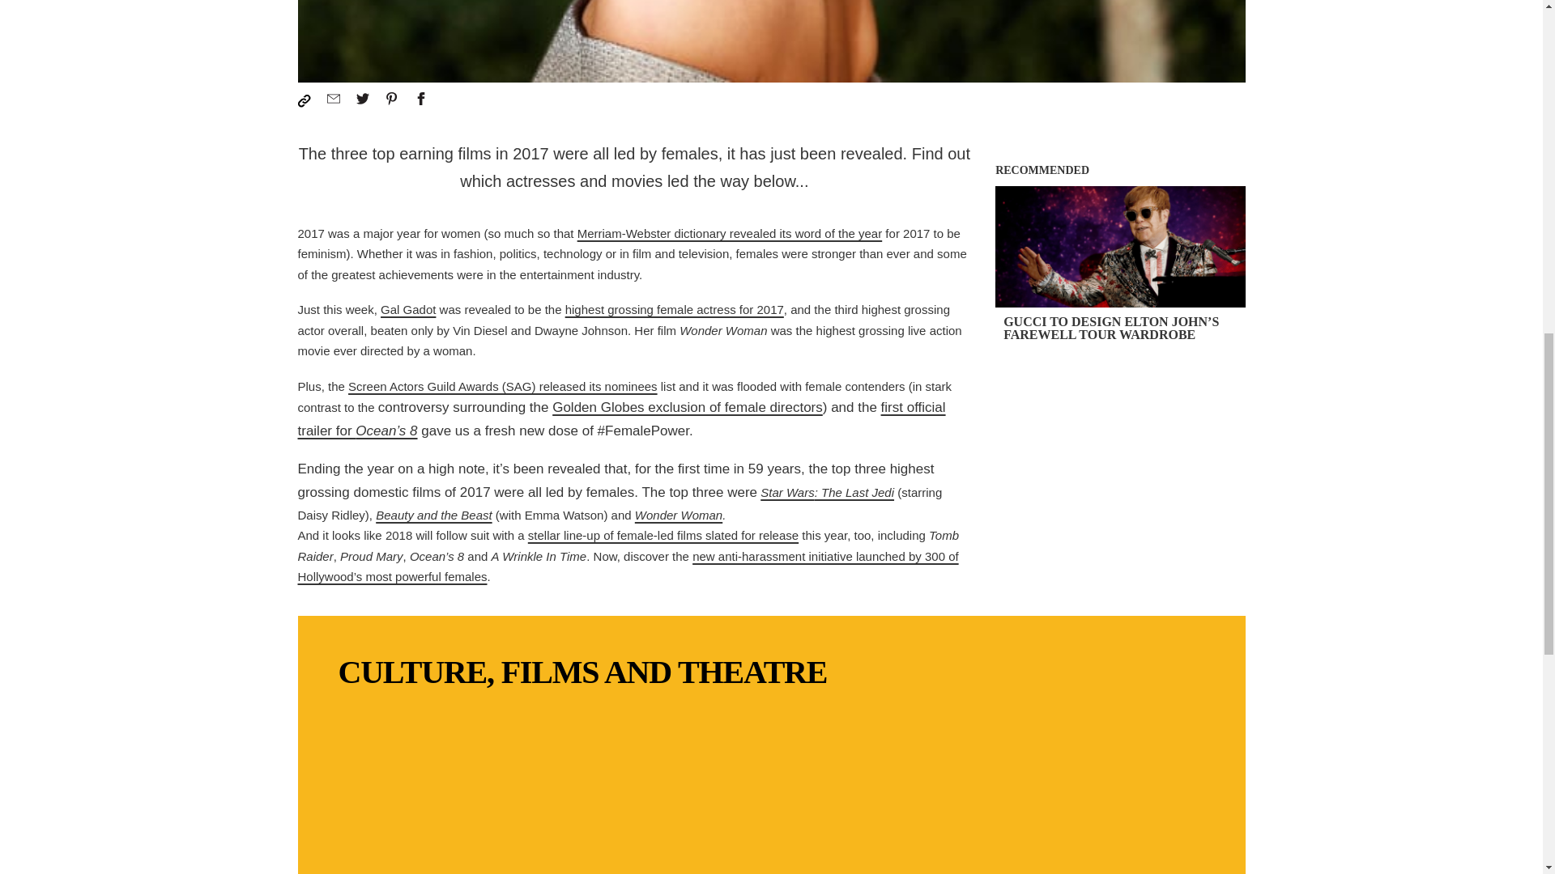 This screenshot has height=874, width=1555. What do you see at coordinates (687, 407) in the screenshot?
I see `Golden Globes exclusion of female directors` at bounding box center [687, 407].